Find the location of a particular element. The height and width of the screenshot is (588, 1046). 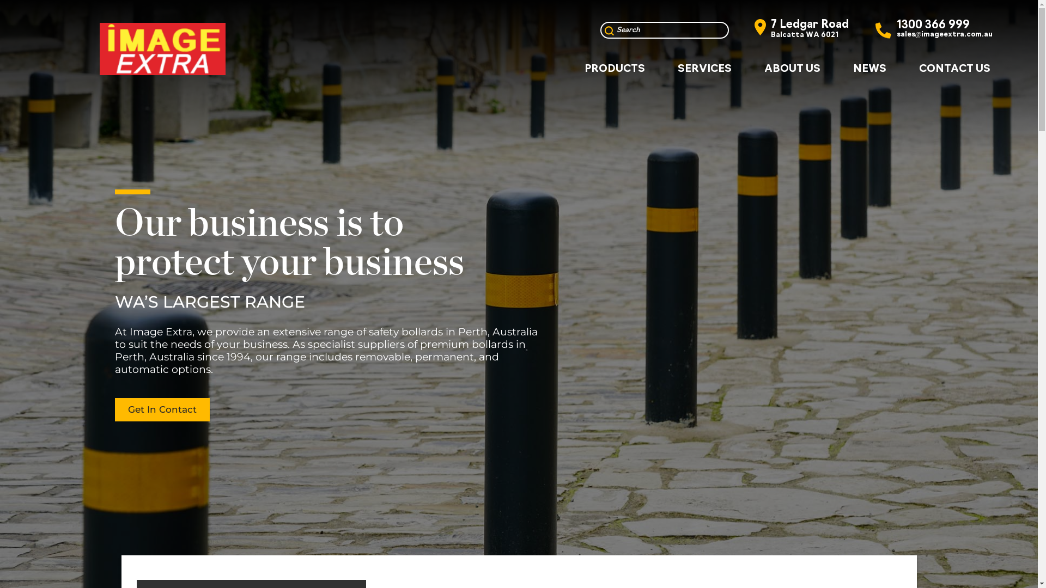

1300 366 999 is located at coordinates (933, 26).